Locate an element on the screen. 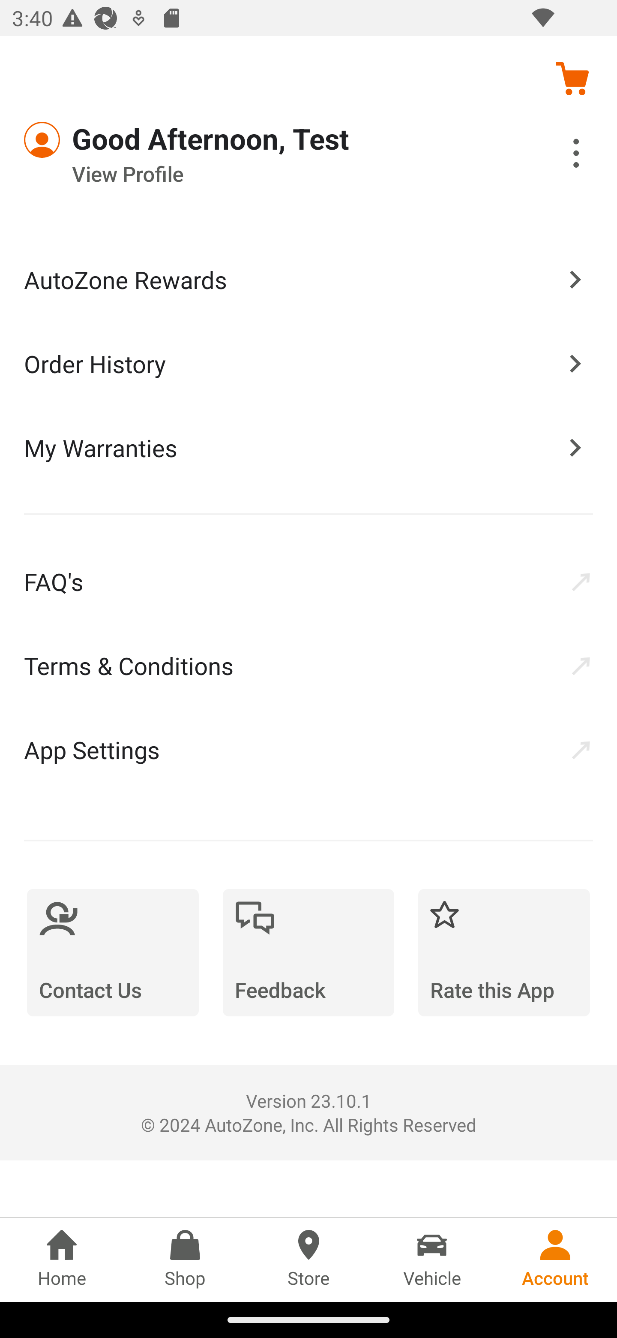 This screenshot has width=617, height=1338. Home is located at coordinates (62, 1260).